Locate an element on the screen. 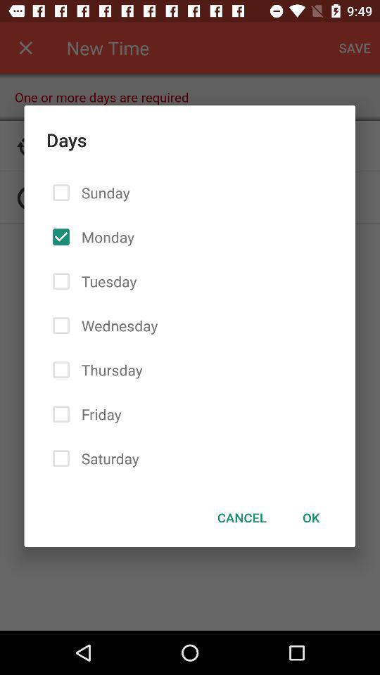  swipe until the saturday is located at coordinates (107, 458).